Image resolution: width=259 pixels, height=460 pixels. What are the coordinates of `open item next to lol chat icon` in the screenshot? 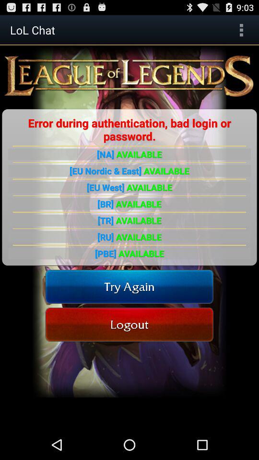 It's located at (241, 30).